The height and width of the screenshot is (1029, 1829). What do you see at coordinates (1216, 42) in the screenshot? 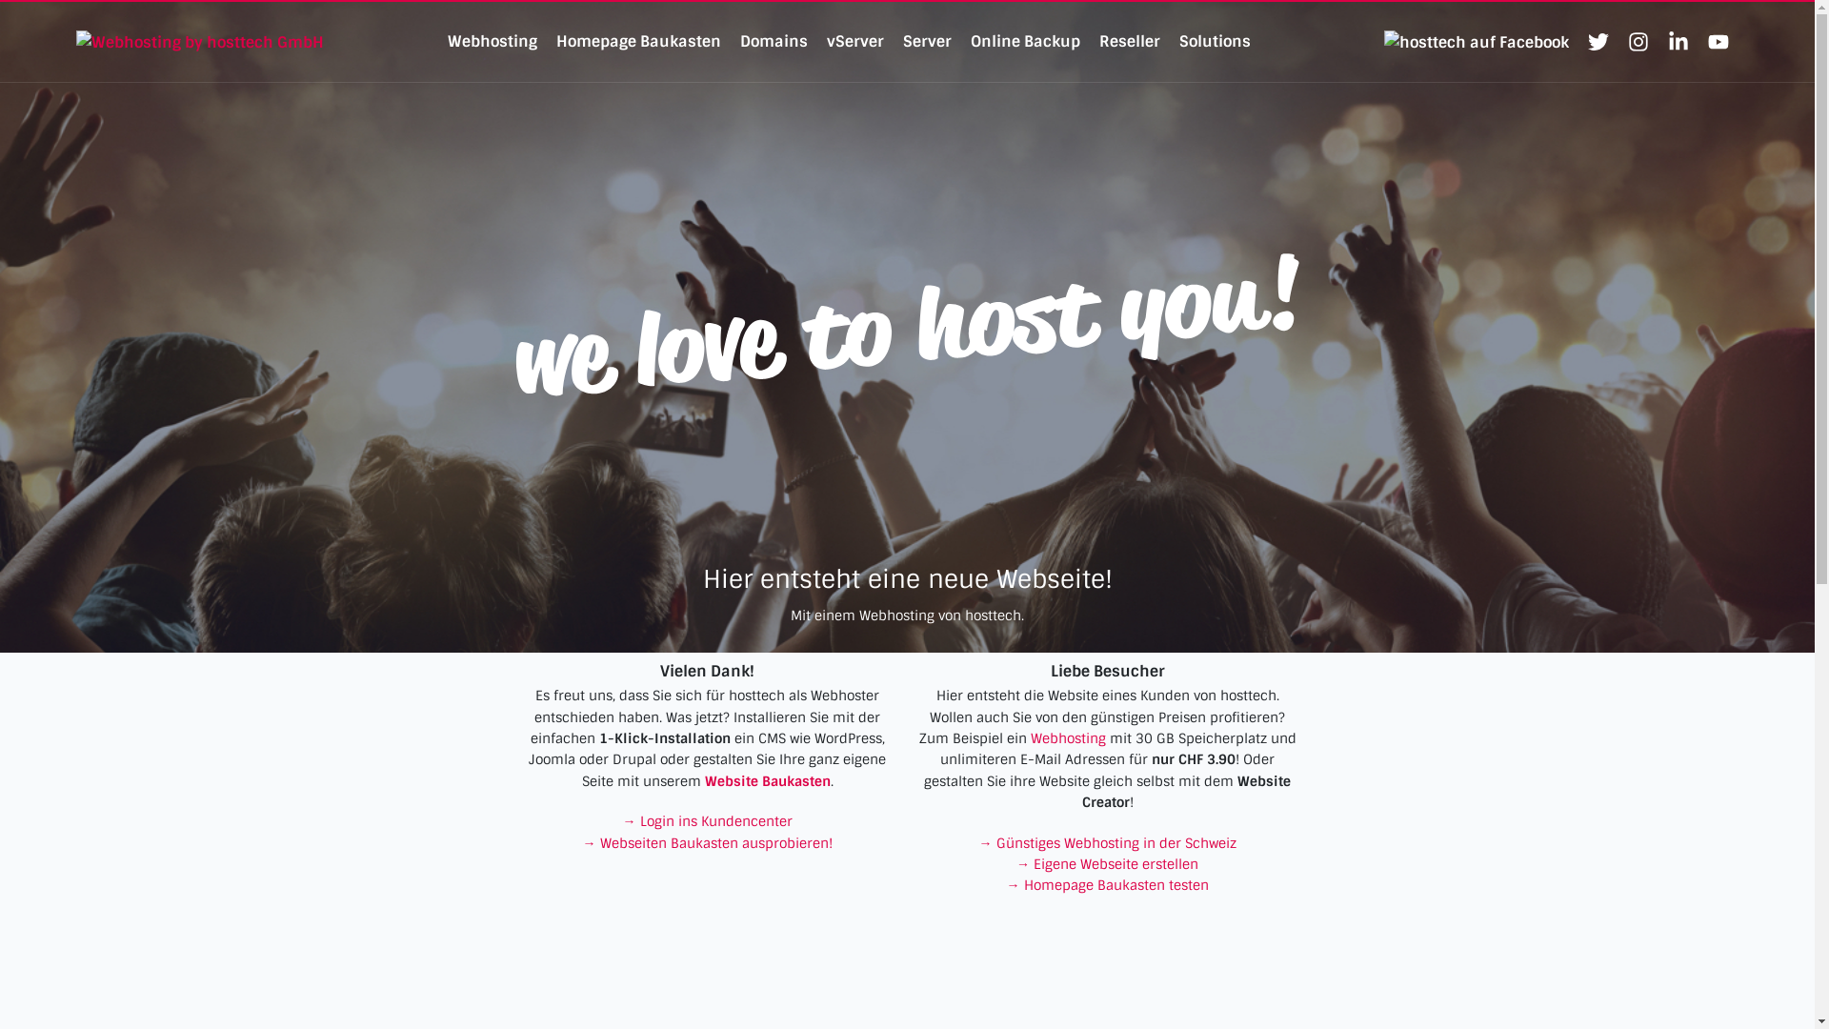
I see `Solutions` at bounding box center [1216, 42].